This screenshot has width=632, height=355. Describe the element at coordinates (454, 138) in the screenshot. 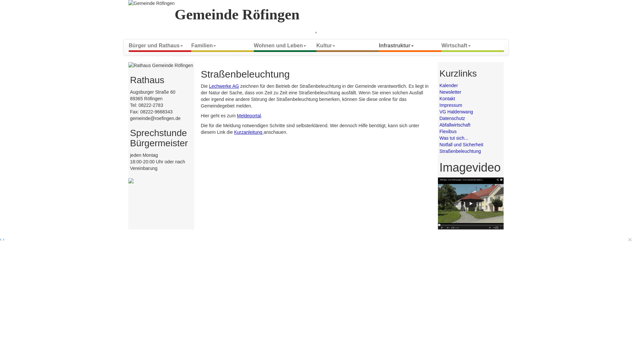

I see `Was tut sich...` at that location.